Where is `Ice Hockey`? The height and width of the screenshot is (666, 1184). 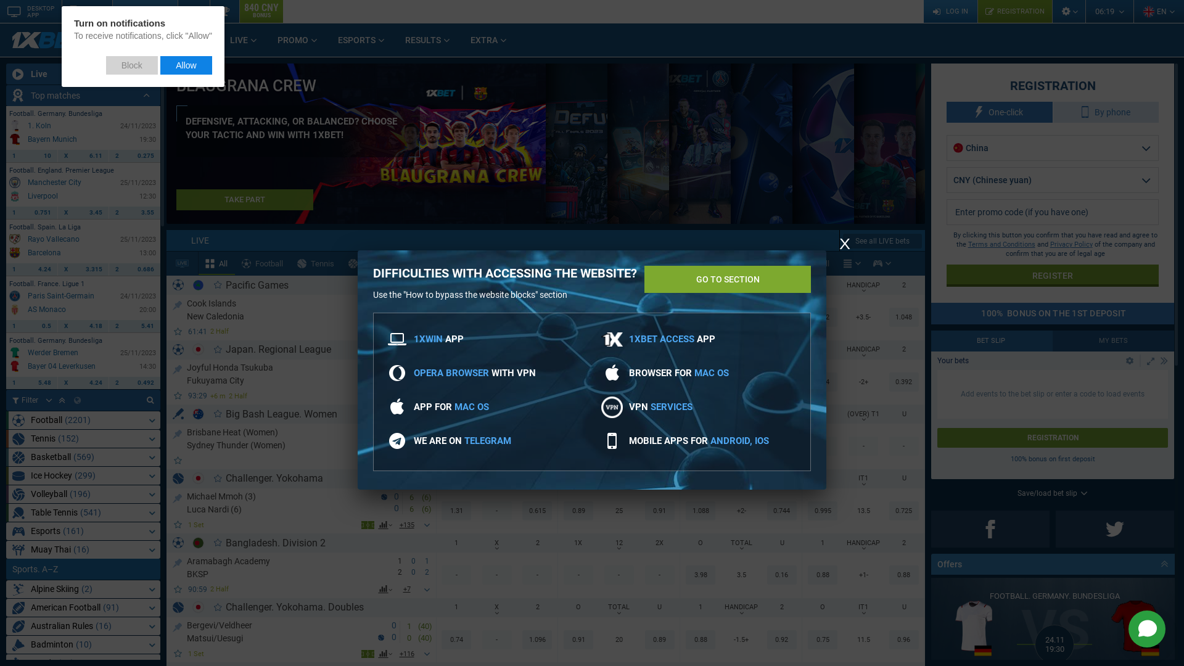
Ice Hockey is located at coordinates (440, 263).